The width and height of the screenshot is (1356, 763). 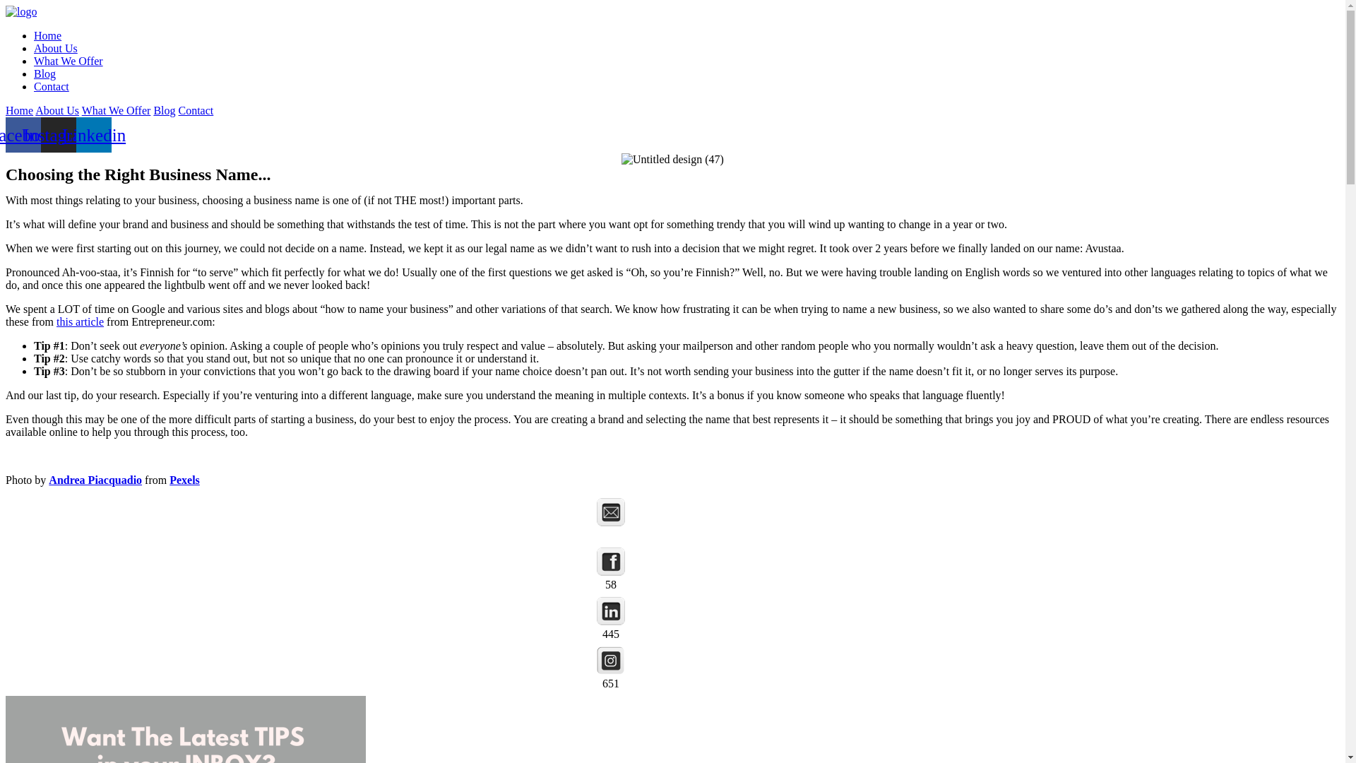 What do you see at coordinates (20, 110) in the screenshot?
I see `Home` at bounding box center [20, 110].